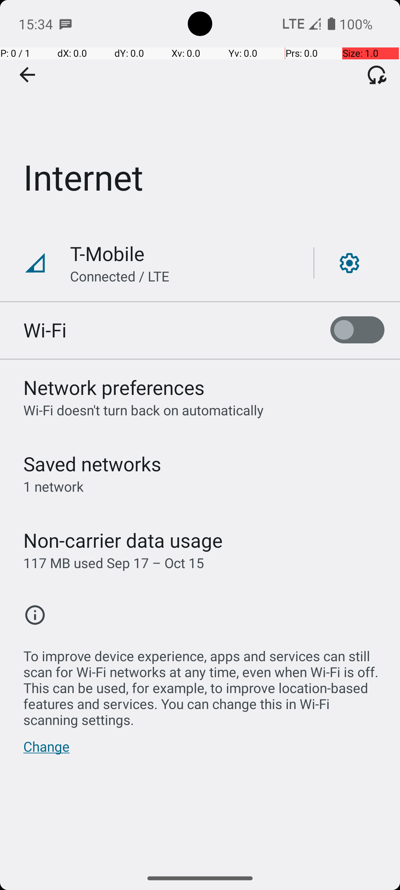  I want to click on Non-carrier data usage, so click(123, 540).